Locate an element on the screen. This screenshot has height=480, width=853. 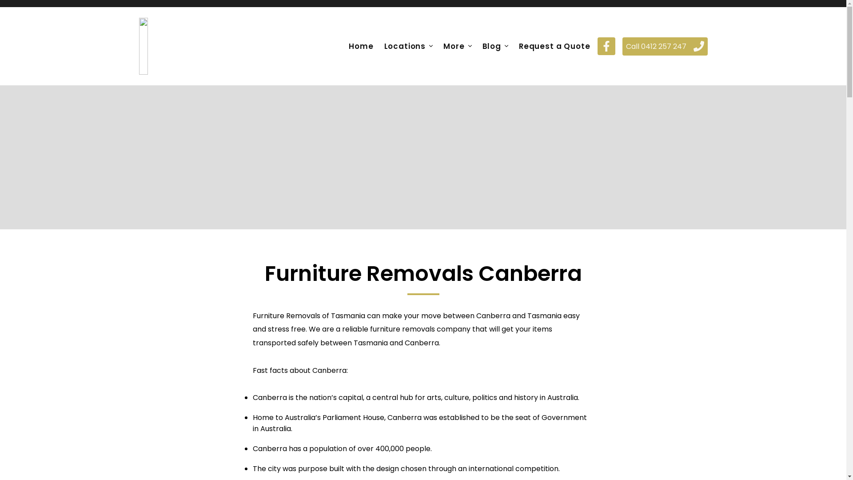
Blog is located at coordinates (492, 46).